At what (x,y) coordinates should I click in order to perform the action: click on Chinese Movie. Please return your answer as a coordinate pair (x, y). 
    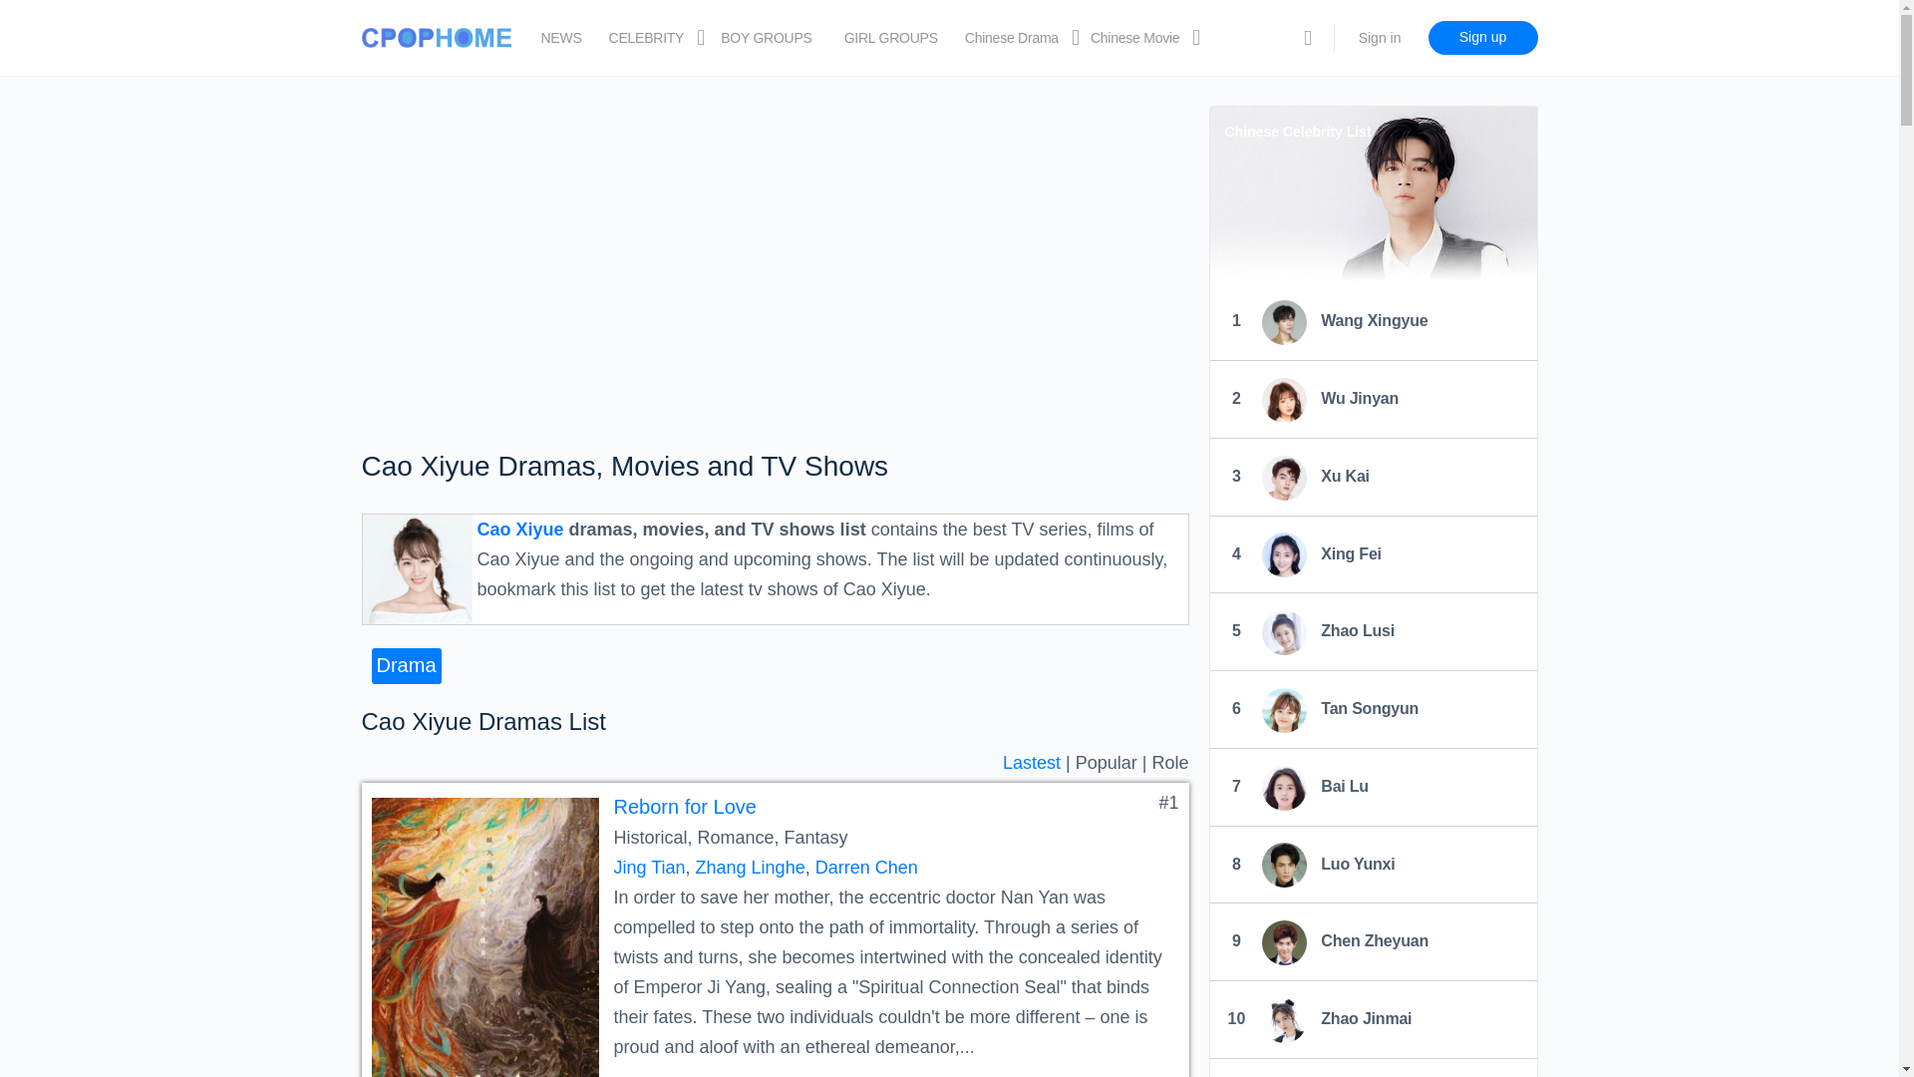
    Looking at the image, I should click on (1134, 38).